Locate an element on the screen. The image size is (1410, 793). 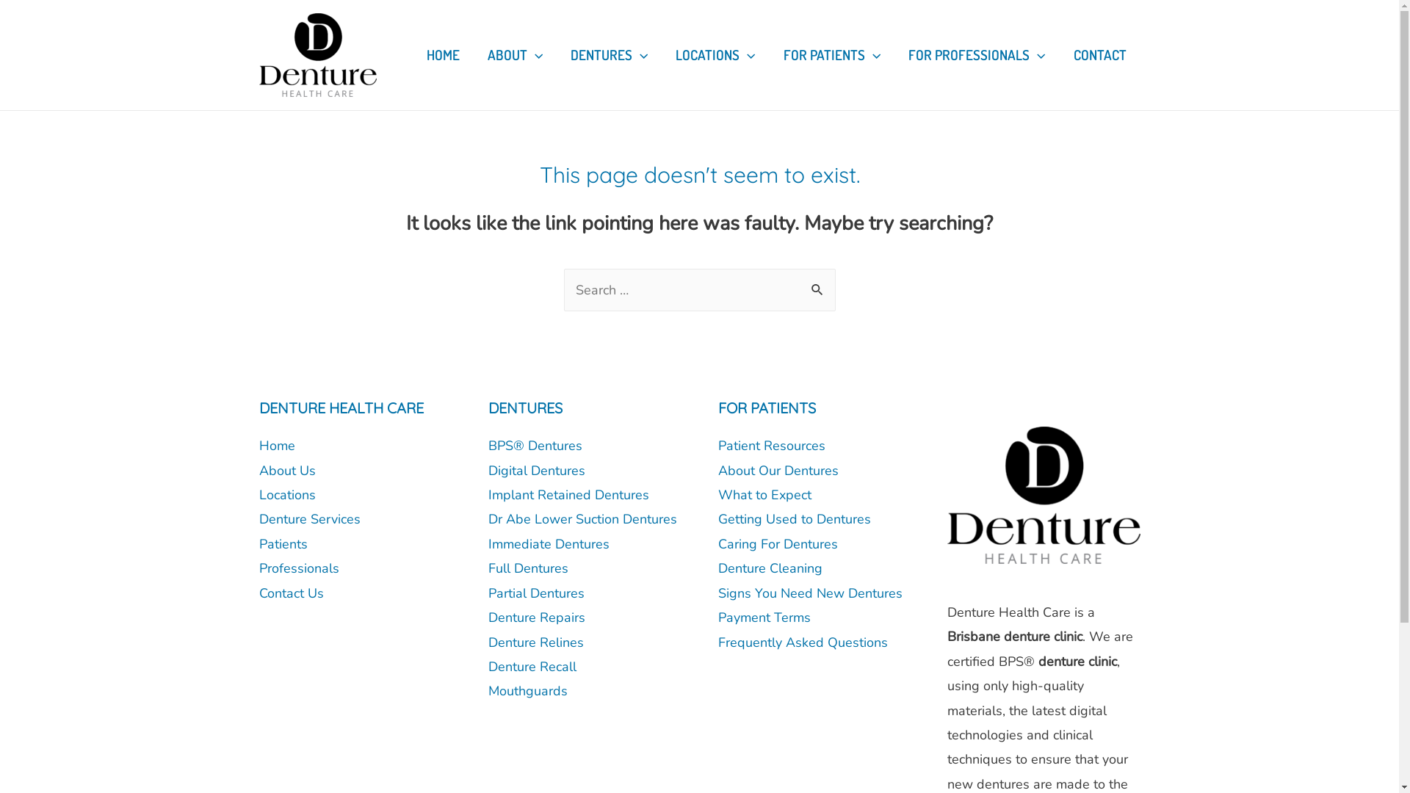
Locations is located at coordinates (286, 495).